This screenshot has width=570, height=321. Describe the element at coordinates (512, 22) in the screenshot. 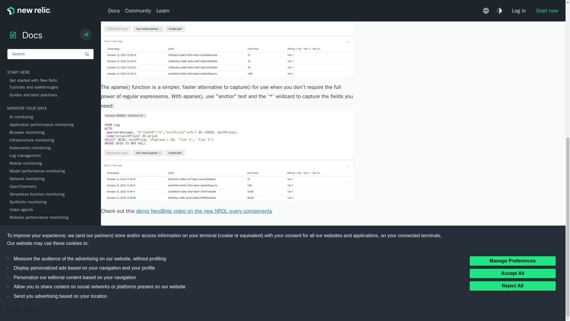

I see `Manage Preferences` at that location.